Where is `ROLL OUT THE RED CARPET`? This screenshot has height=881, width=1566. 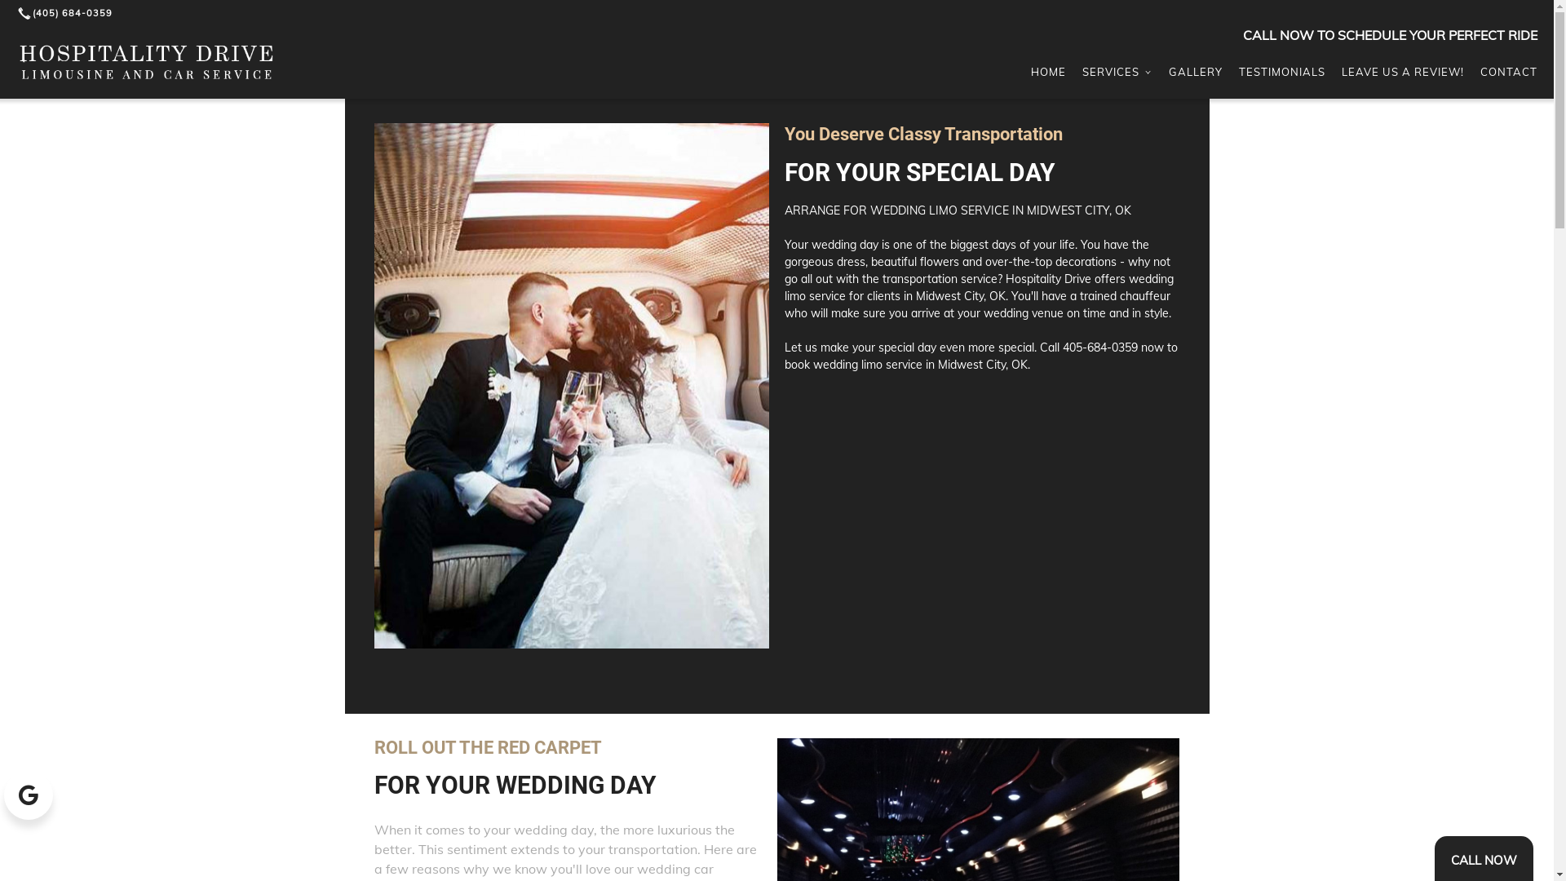 ROLL OUT THE RED CARPET is located at coordinates (488, 747).